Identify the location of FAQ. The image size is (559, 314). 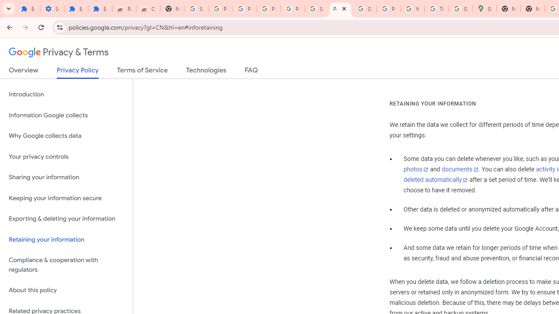
(252, 72).